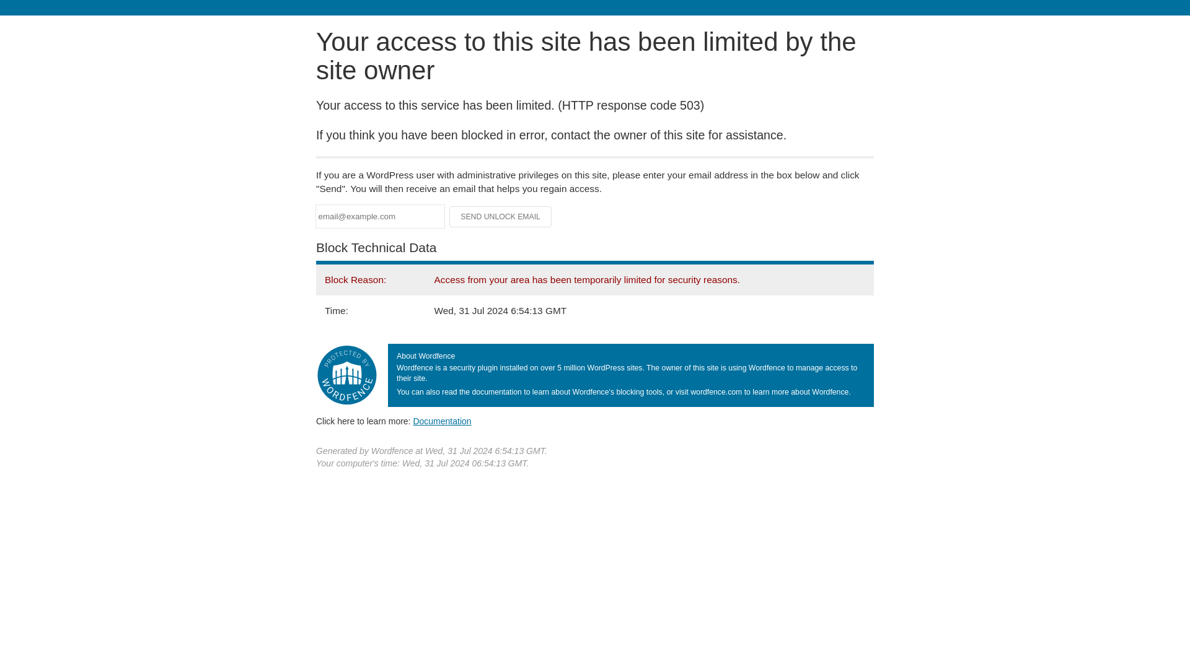 This screenshot has width=1190, height=669. What do you see at coordinates (442, 421) in the screenshot?
I see `Documentation` at bounding box center [442, 421].